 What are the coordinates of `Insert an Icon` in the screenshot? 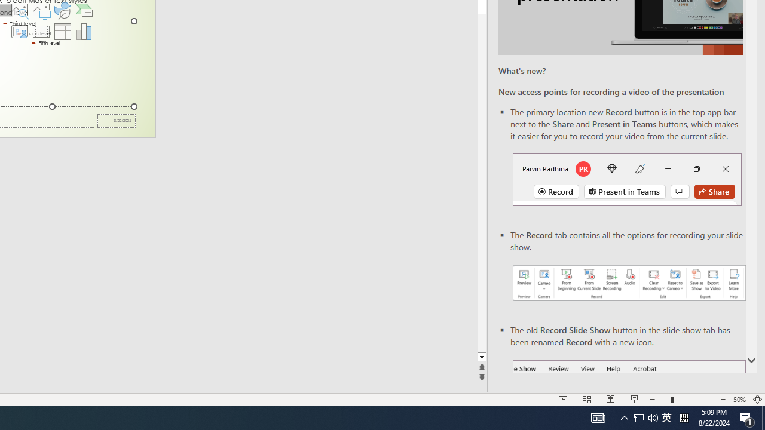 It's located at (63, 10).